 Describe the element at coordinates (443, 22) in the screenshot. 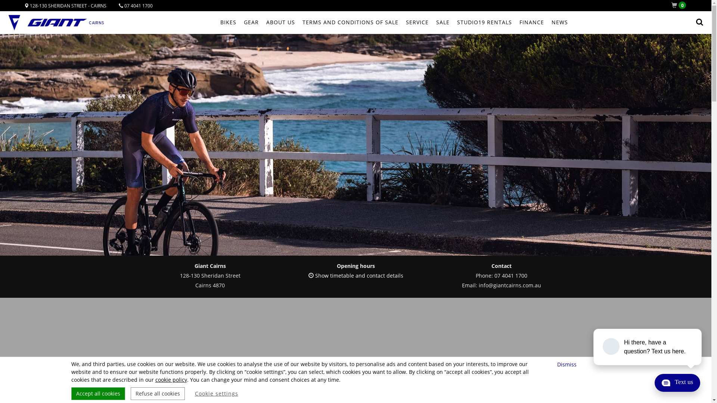

I see `SALE` at that location.